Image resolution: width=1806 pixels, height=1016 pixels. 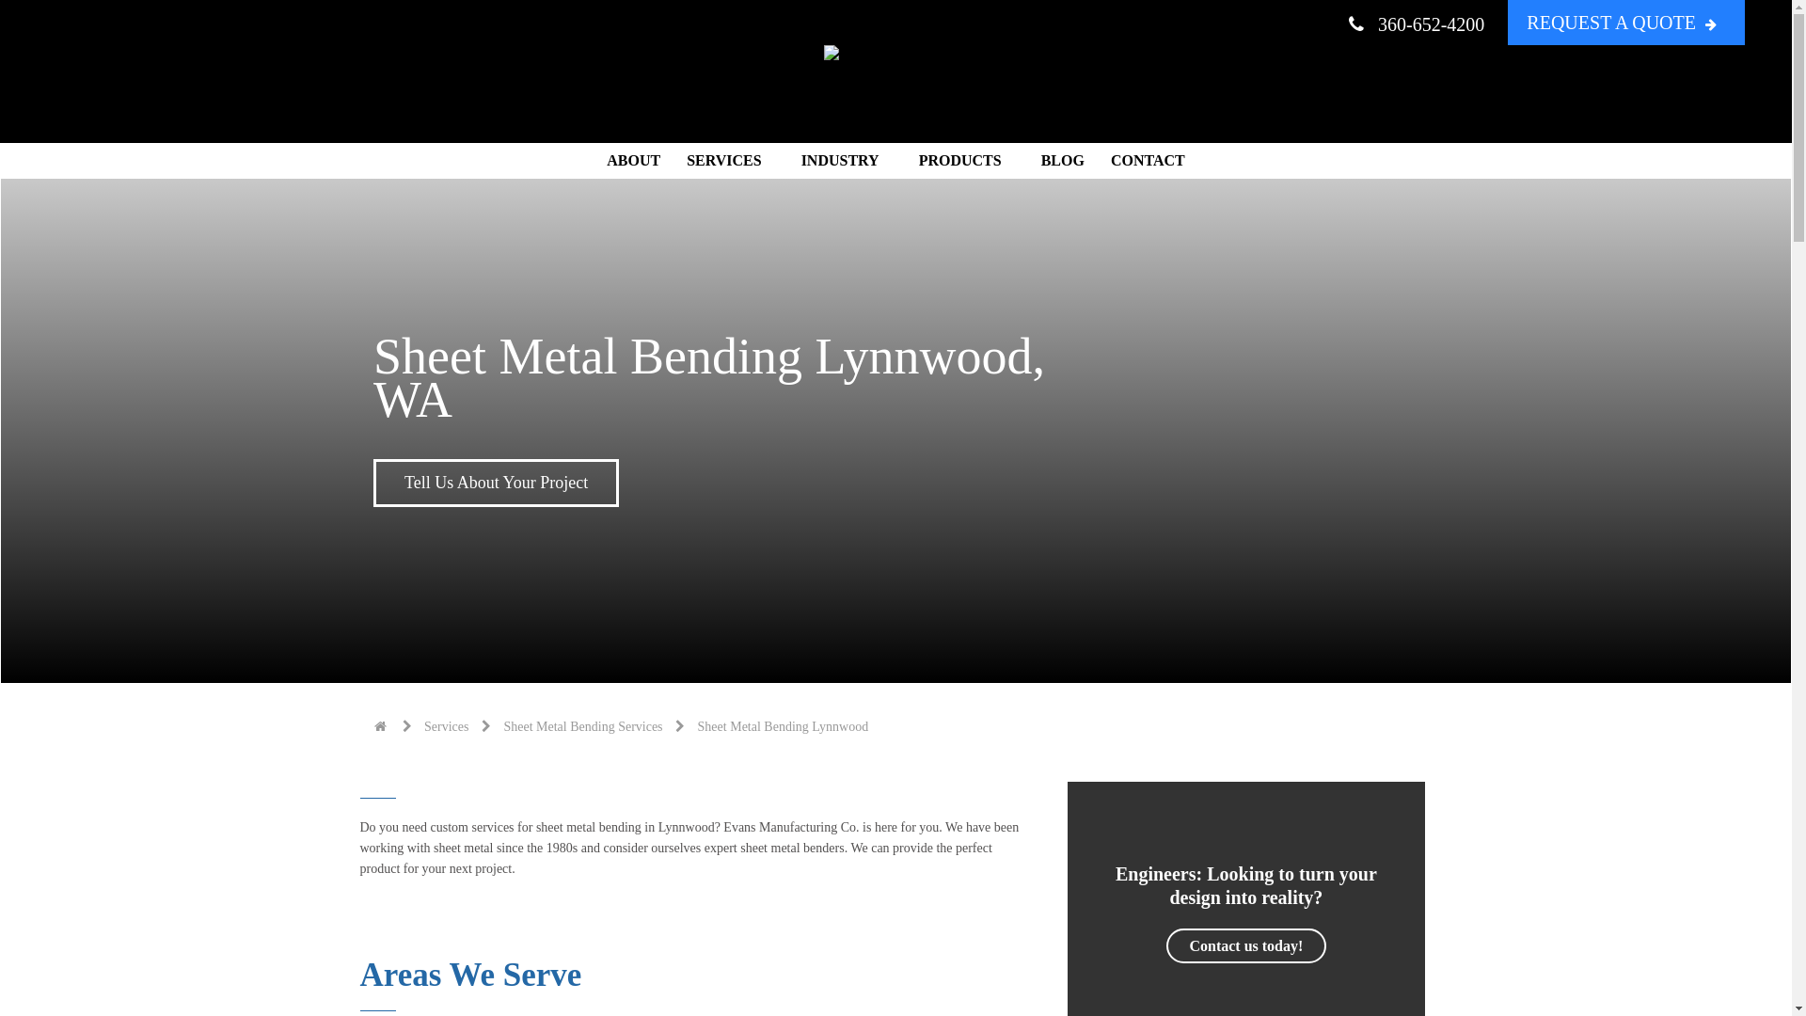 I want to click on 360-652-4200, so click(x=1415, y=22).